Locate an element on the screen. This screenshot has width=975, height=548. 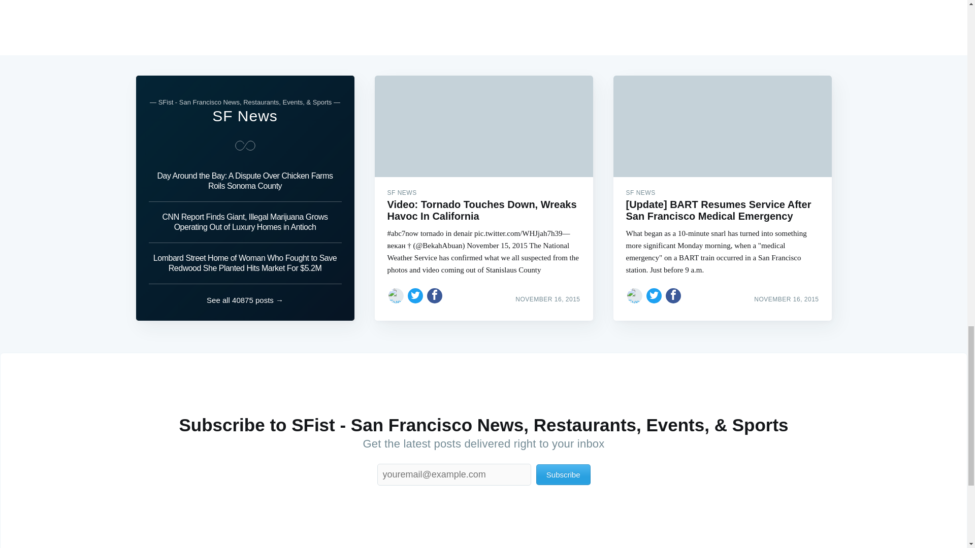
Share on Twitter is located at coordinates (654, 295).